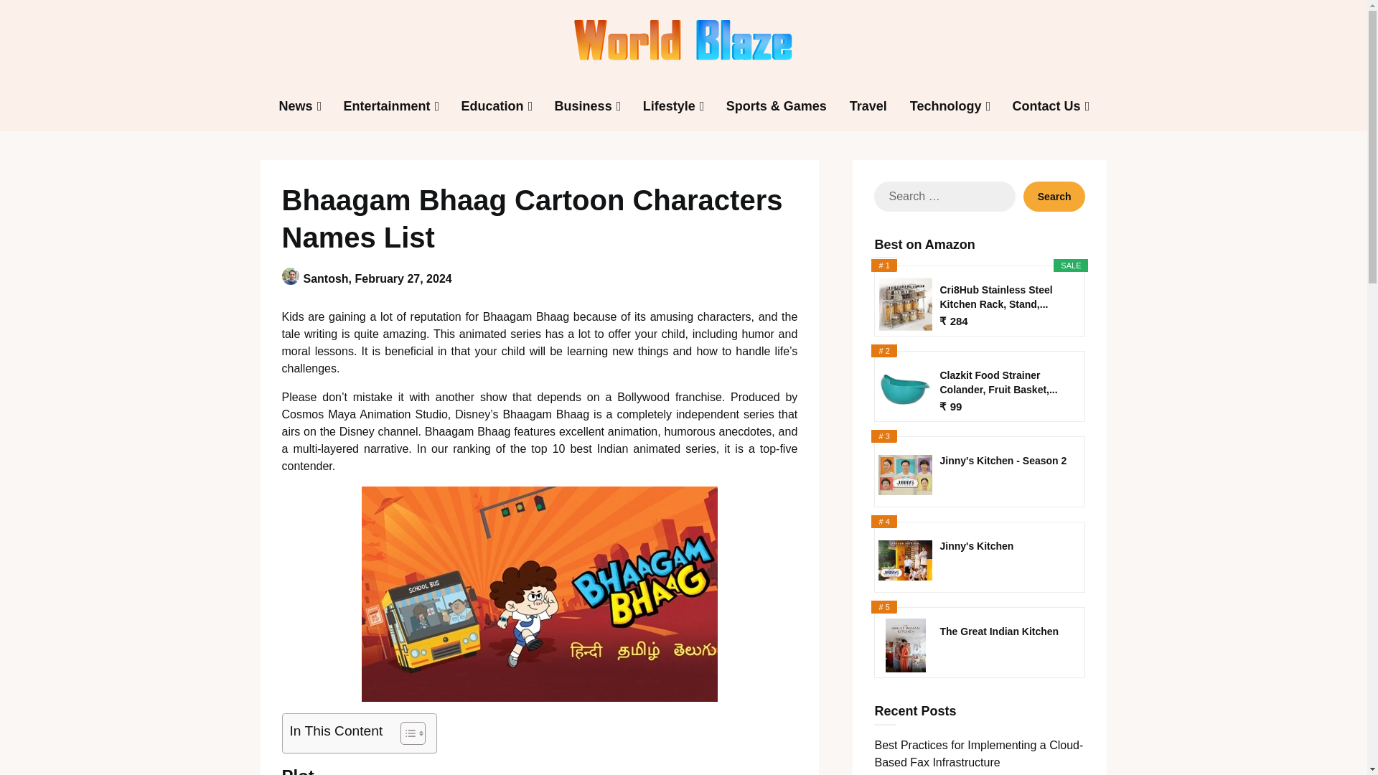  What do you see at coordinates (1006, 553) in the screenshot?
I see `Jinny's Kitchen` at bounding box center [1006, 553].